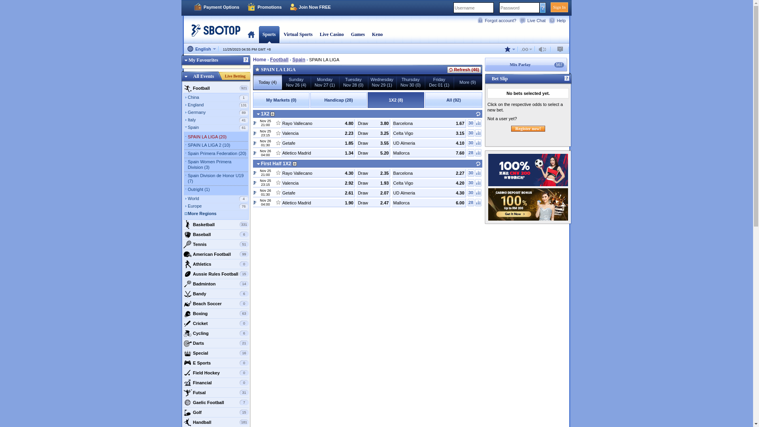 Image resolution: width=759 pixels, height=427 pixels. I want to click on Football
921, so click(216, 88).